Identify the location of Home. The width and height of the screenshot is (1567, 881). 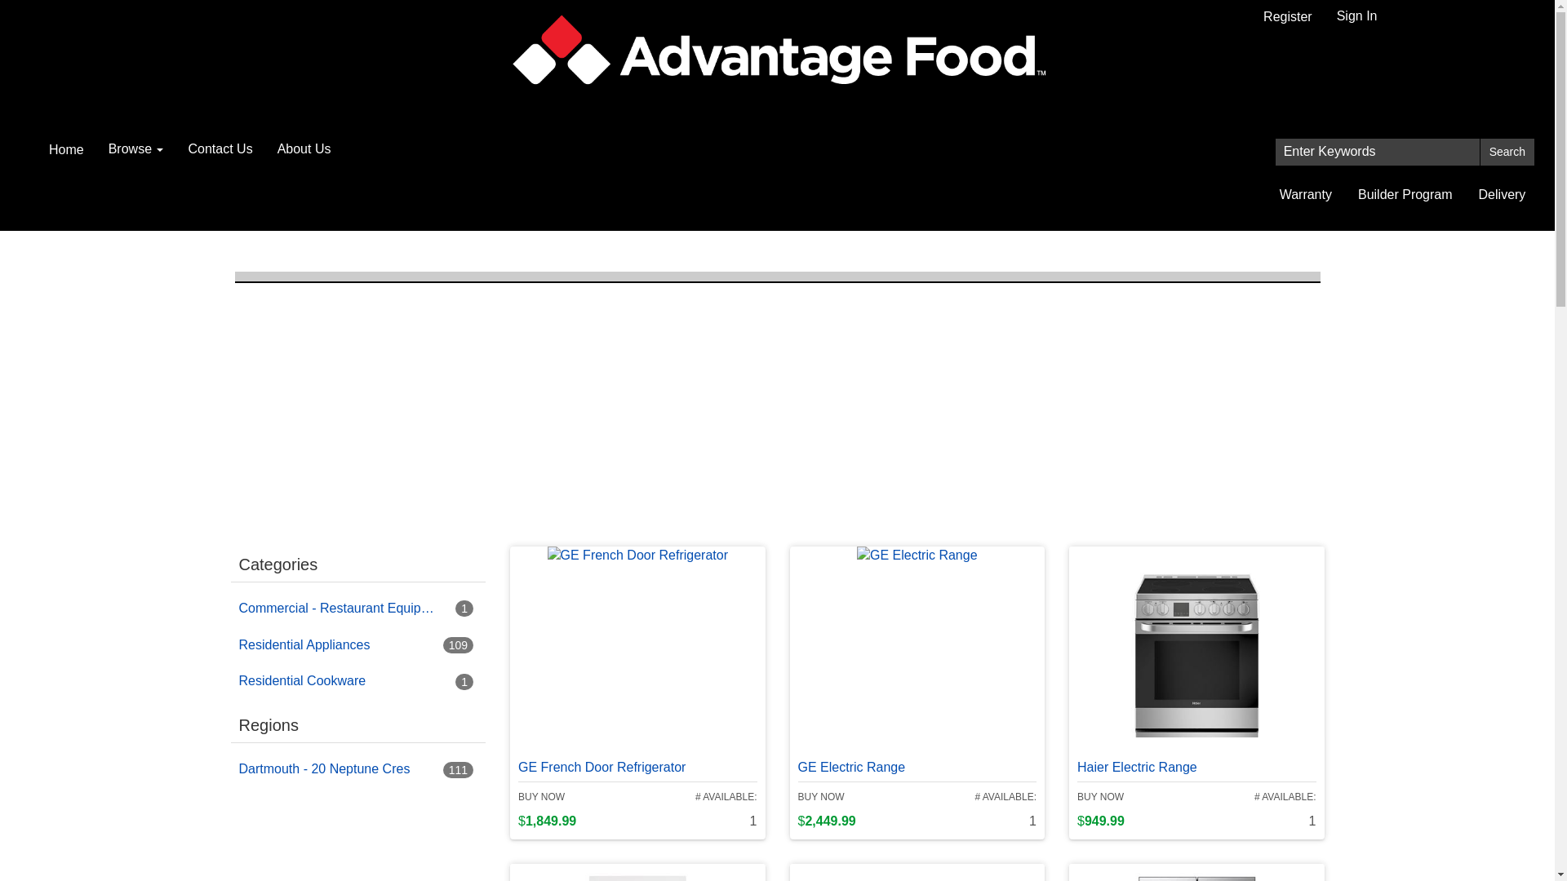
(67, 150).